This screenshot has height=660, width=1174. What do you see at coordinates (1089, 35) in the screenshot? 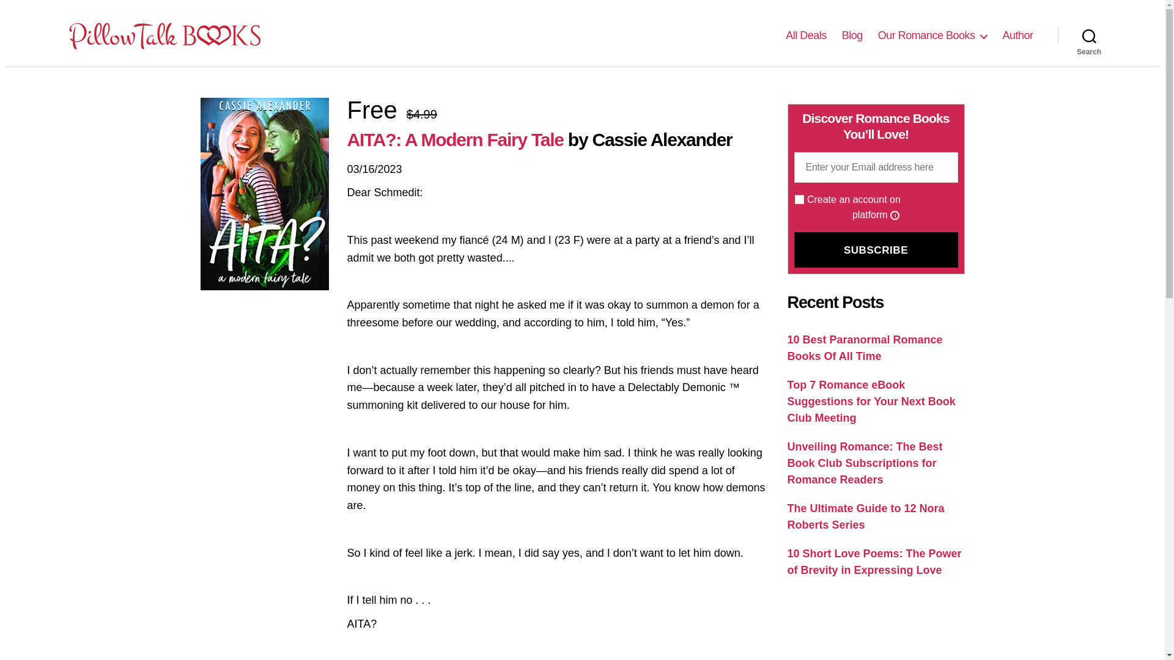
I see `Search` at bounding box center [1089, 35].